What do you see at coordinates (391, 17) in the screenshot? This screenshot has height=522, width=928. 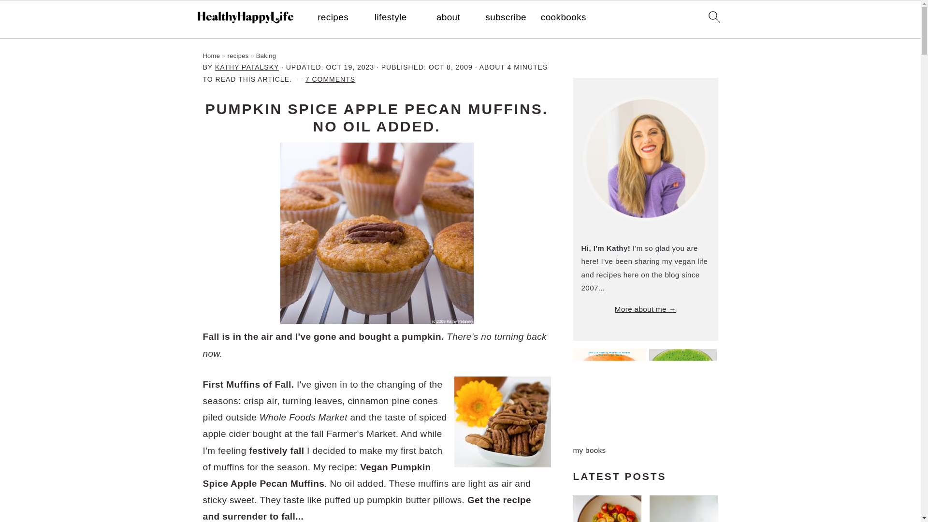 I see `lifestyle` at bounding box center [391, 17].